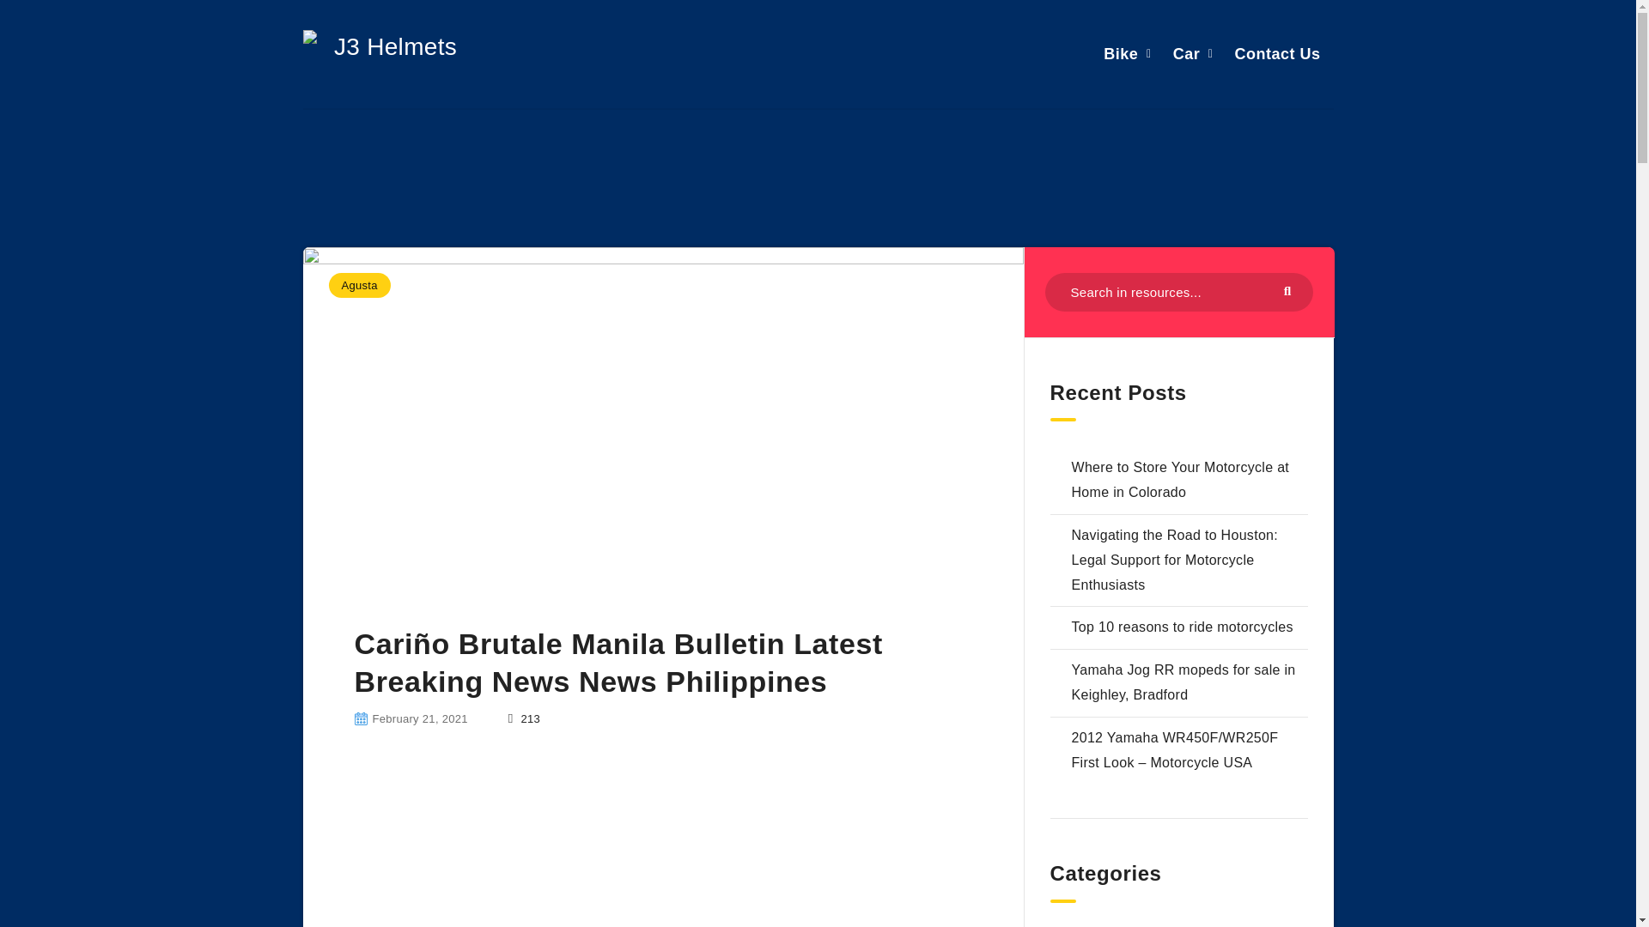 The image size is (1649, 927). What do you see at coordinates (359, 285) in the screenshot?
I see `Agusta` at bounding box center [359, 285].